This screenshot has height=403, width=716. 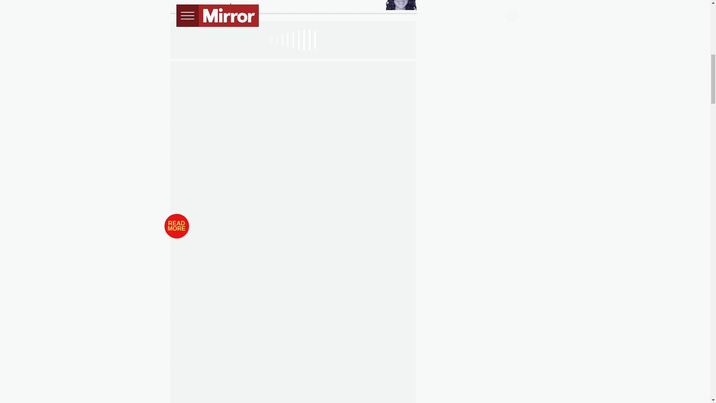 What do you see at coordinates (205, 5) in the screenshot?
I see `Whatsapp` at bounding box center [205, 5].